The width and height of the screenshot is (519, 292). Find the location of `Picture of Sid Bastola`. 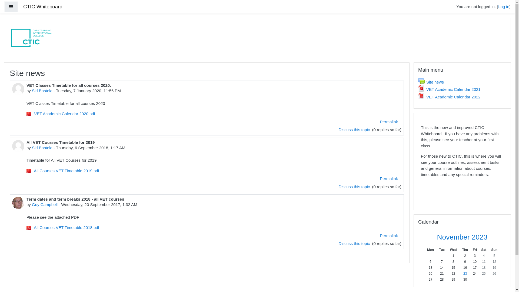

Picture of Sid Bastola is located at coordinates (18, 89).